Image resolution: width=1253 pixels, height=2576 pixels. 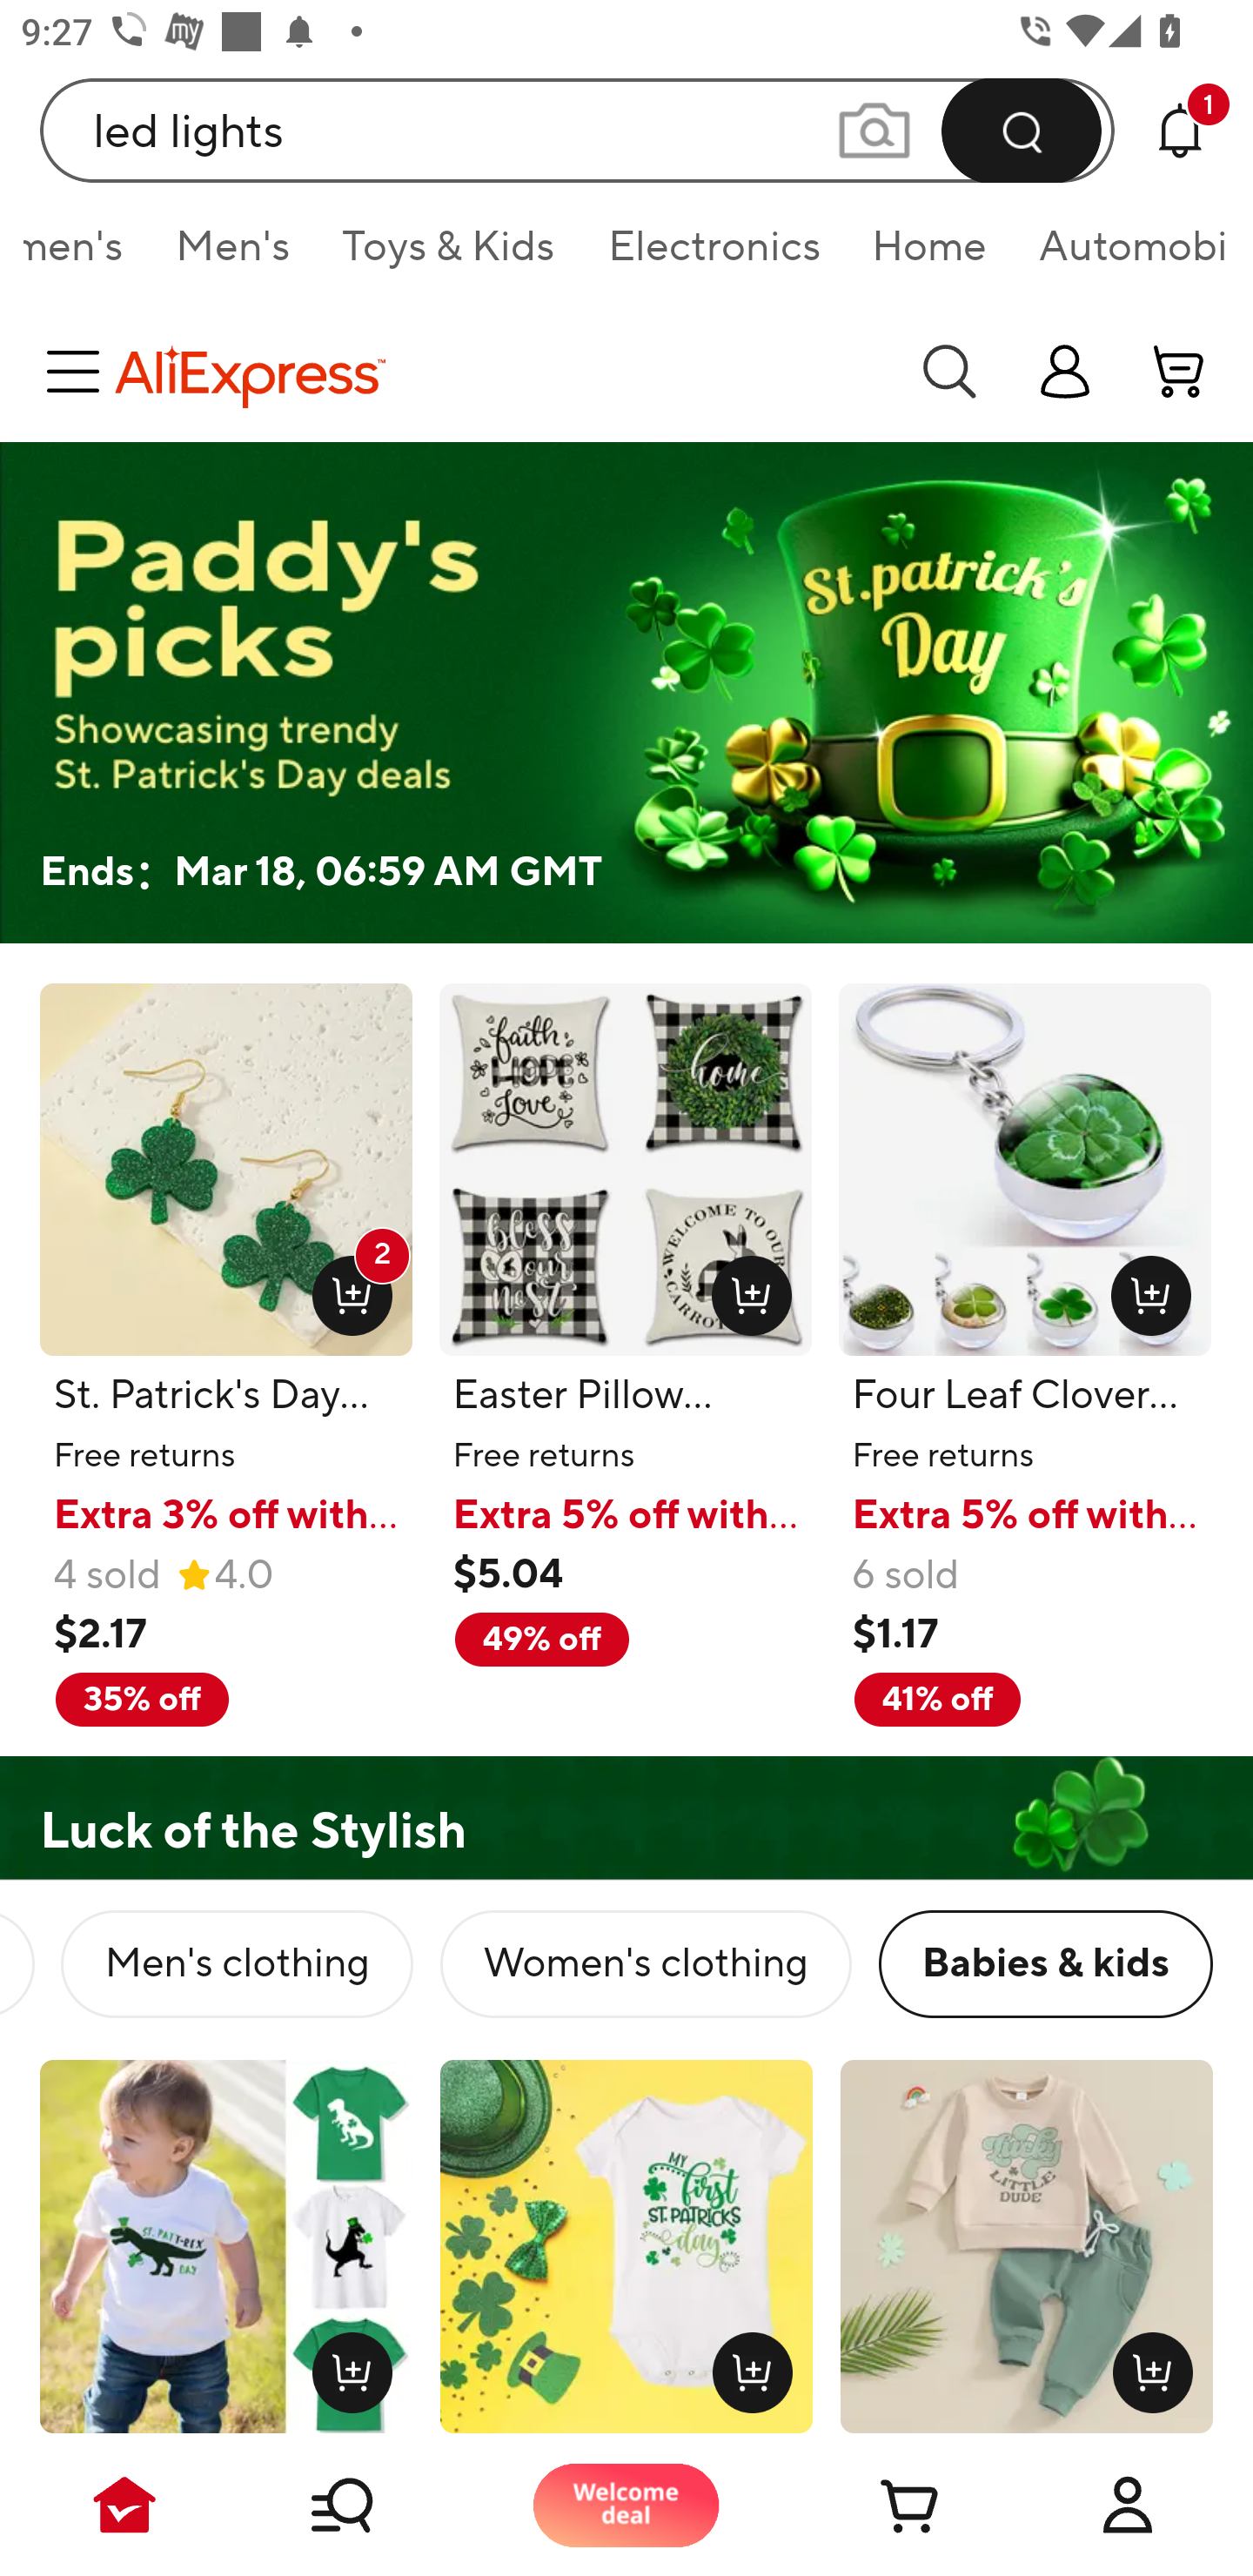 I want to click on Cart, so click(x=877, y=2505).